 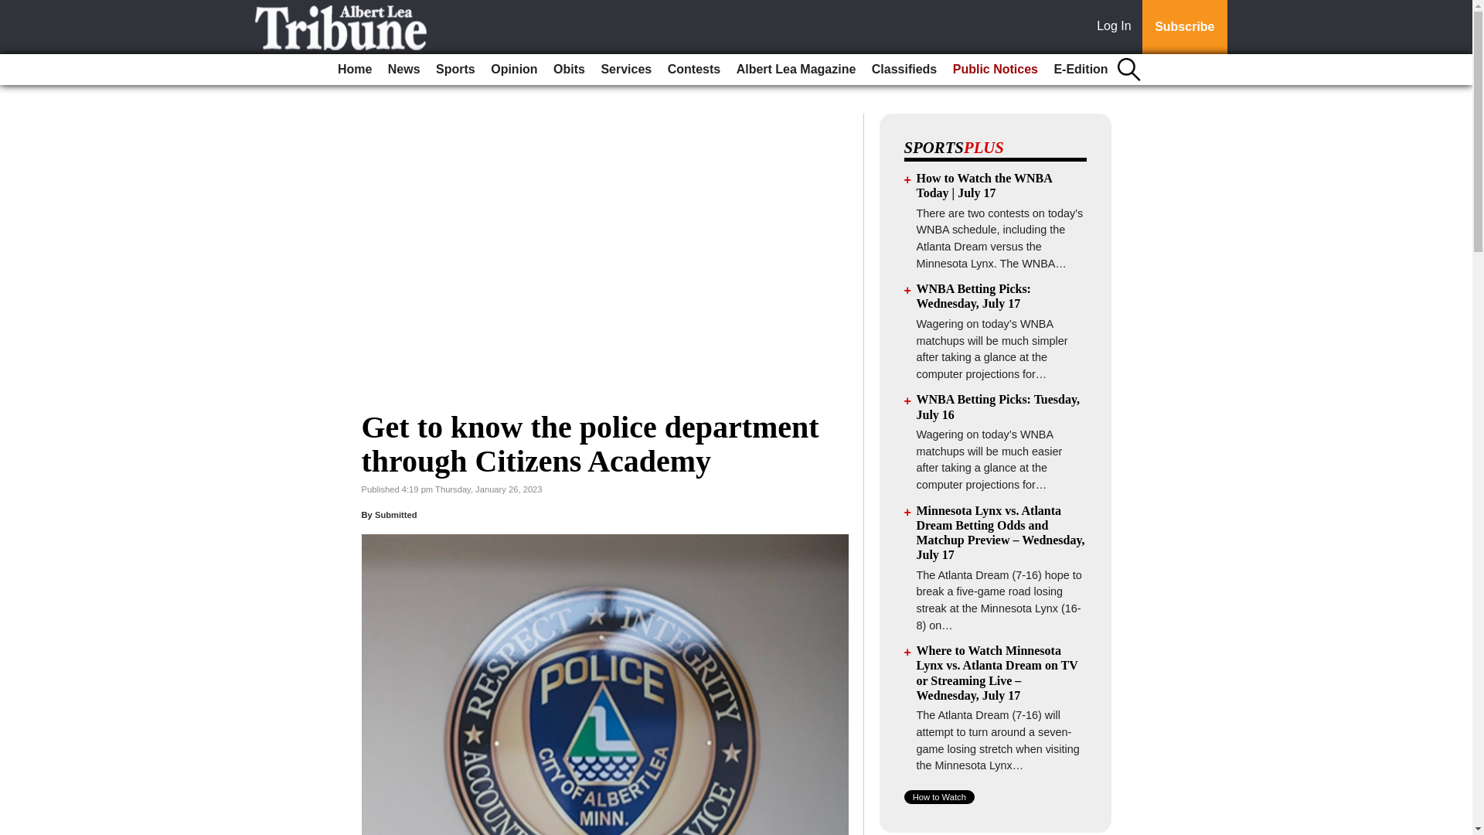 I want to click on Subscribe, so click(x=1184, y=27).